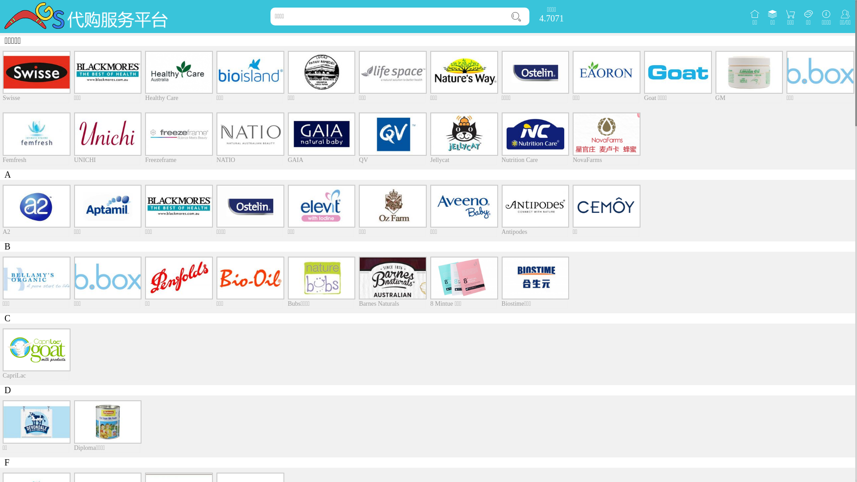 The width and height of the screenshot is (857, 482). I want to click on CapriLac, so click(36, 354).